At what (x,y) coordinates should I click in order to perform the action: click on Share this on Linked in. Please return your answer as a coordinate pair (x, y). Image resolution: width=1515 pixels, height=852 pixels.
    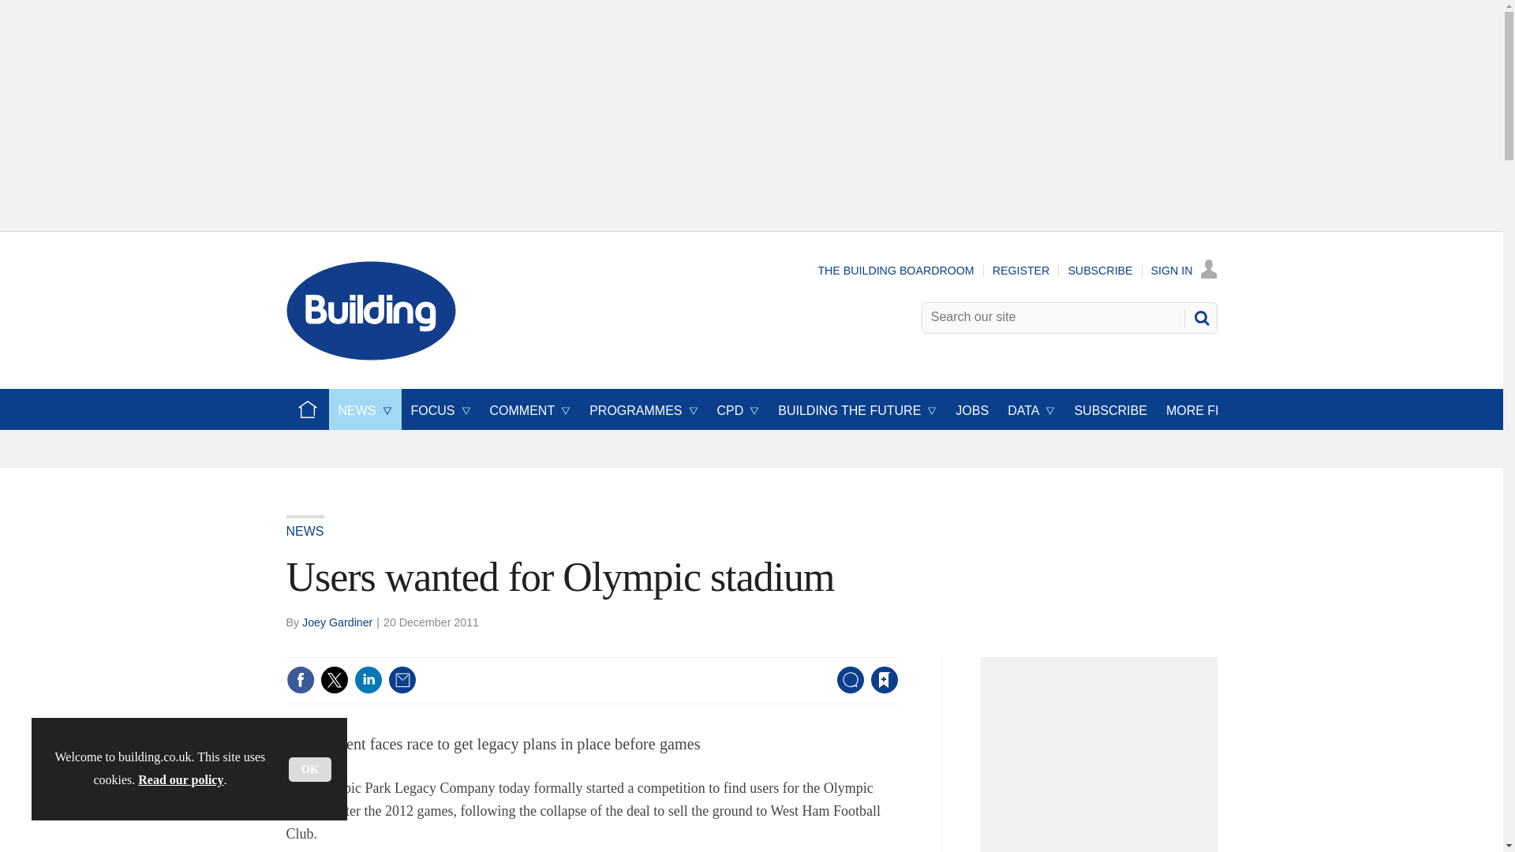
    Looking at the image, I should click on (367, 680).